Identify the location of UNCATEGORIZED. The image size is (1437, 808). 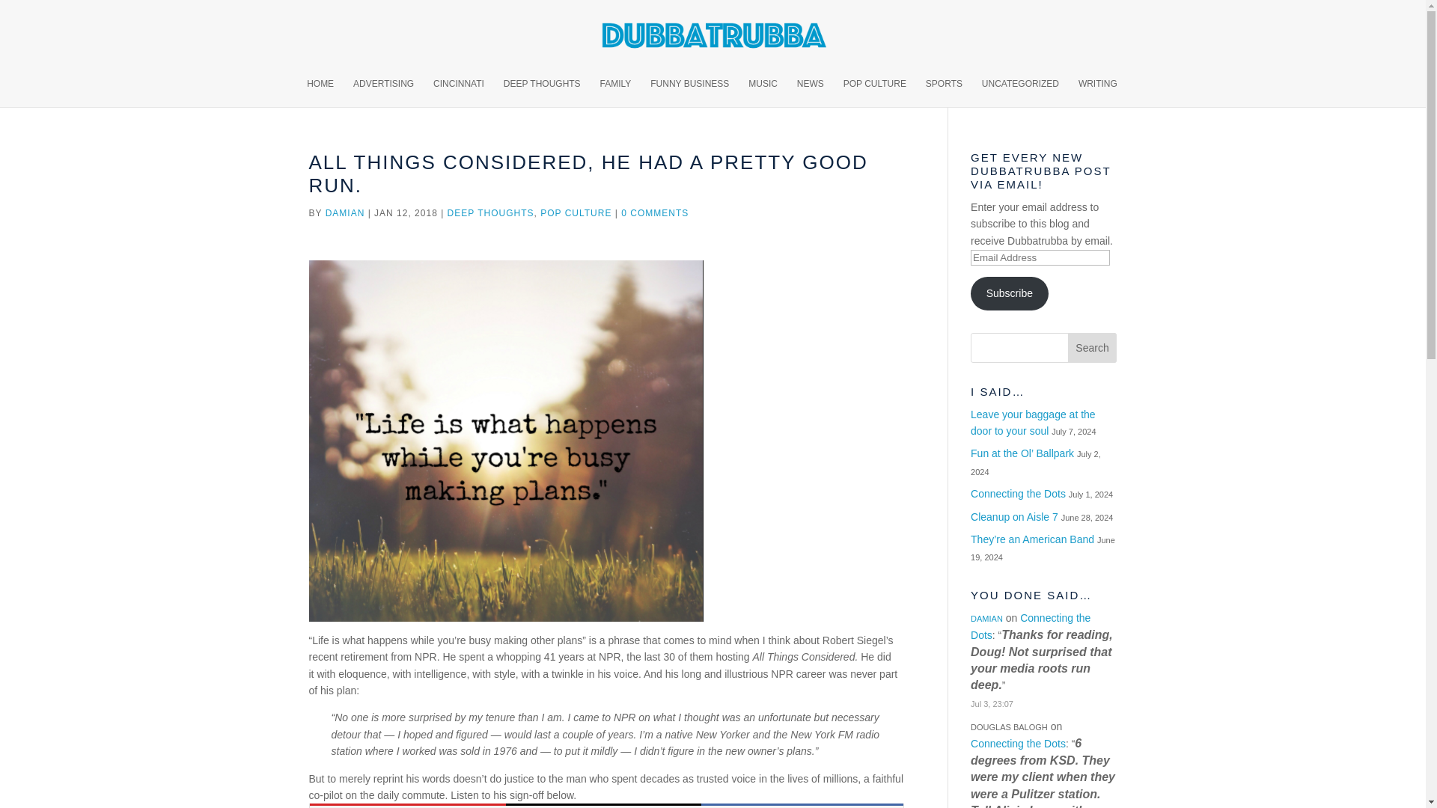
(1020, 92).